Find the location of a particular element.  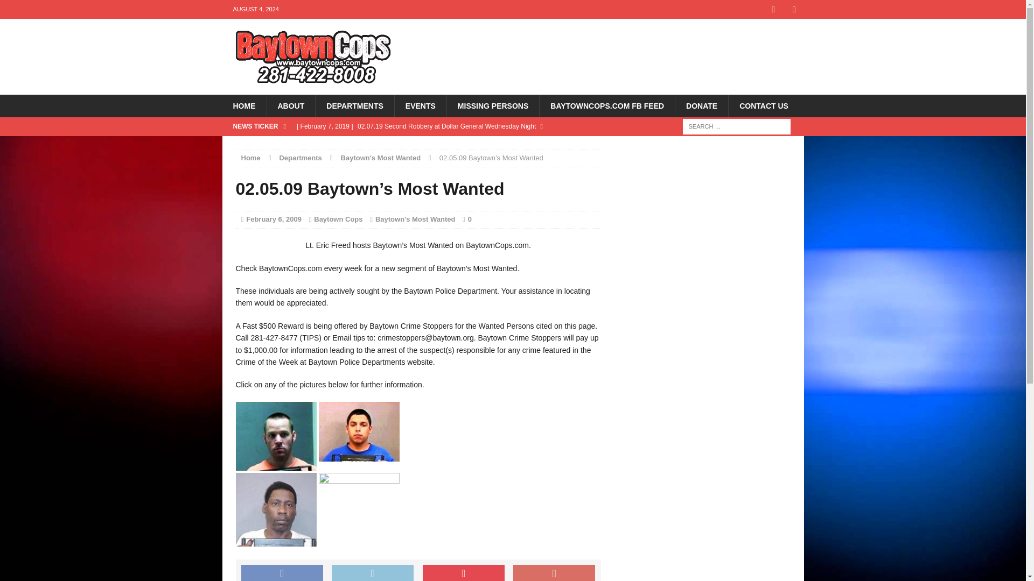

Share on Facebook is located at coordinates (282, 572).